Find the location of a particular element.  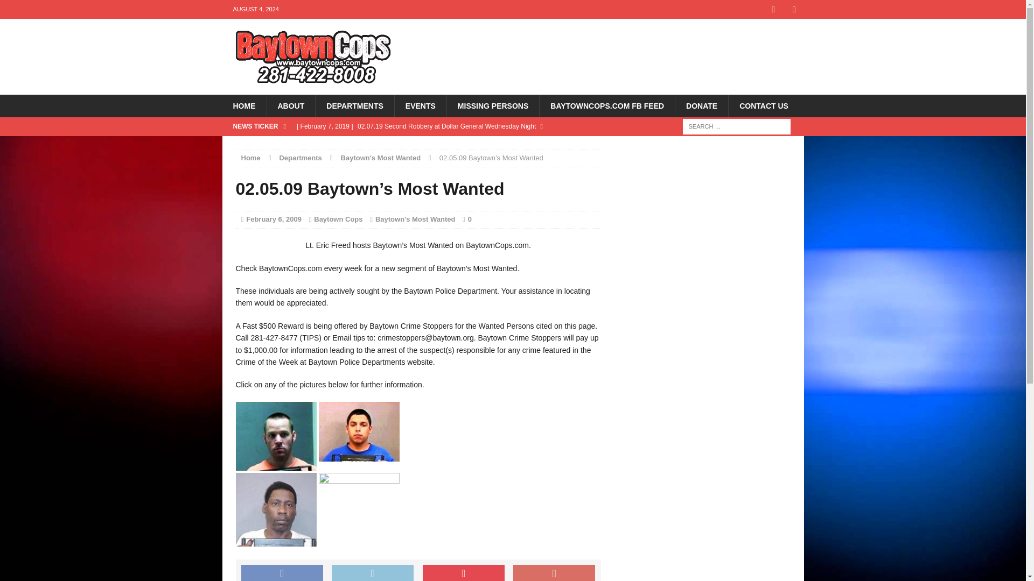

Share on Facebook is located at coordinates (282, 572).